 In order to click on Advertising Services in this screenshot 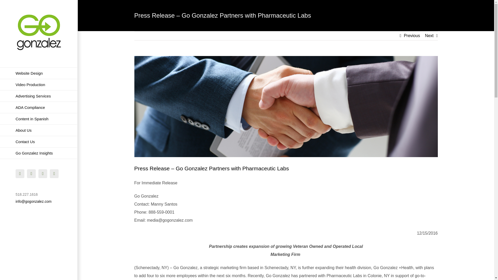, I will do `click(39, 96)`.